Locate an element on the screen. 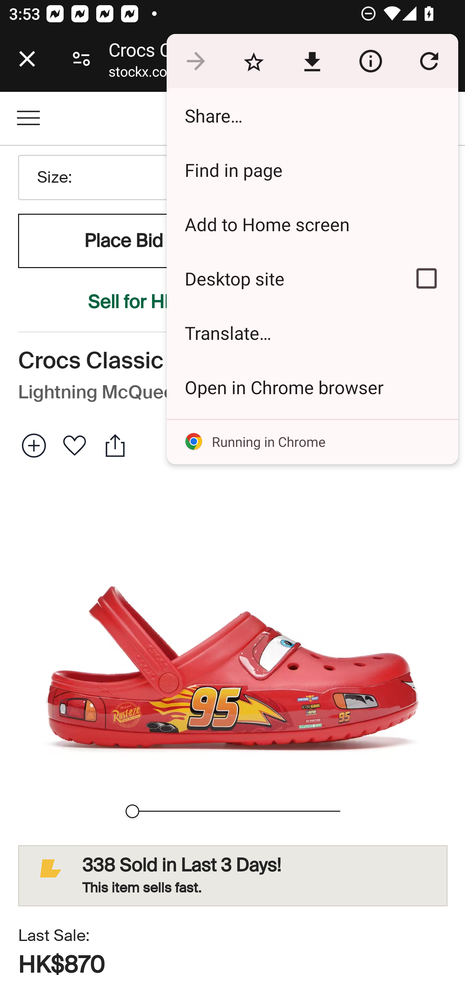  Open in Chrome browser is located at coordinates (312, 387).